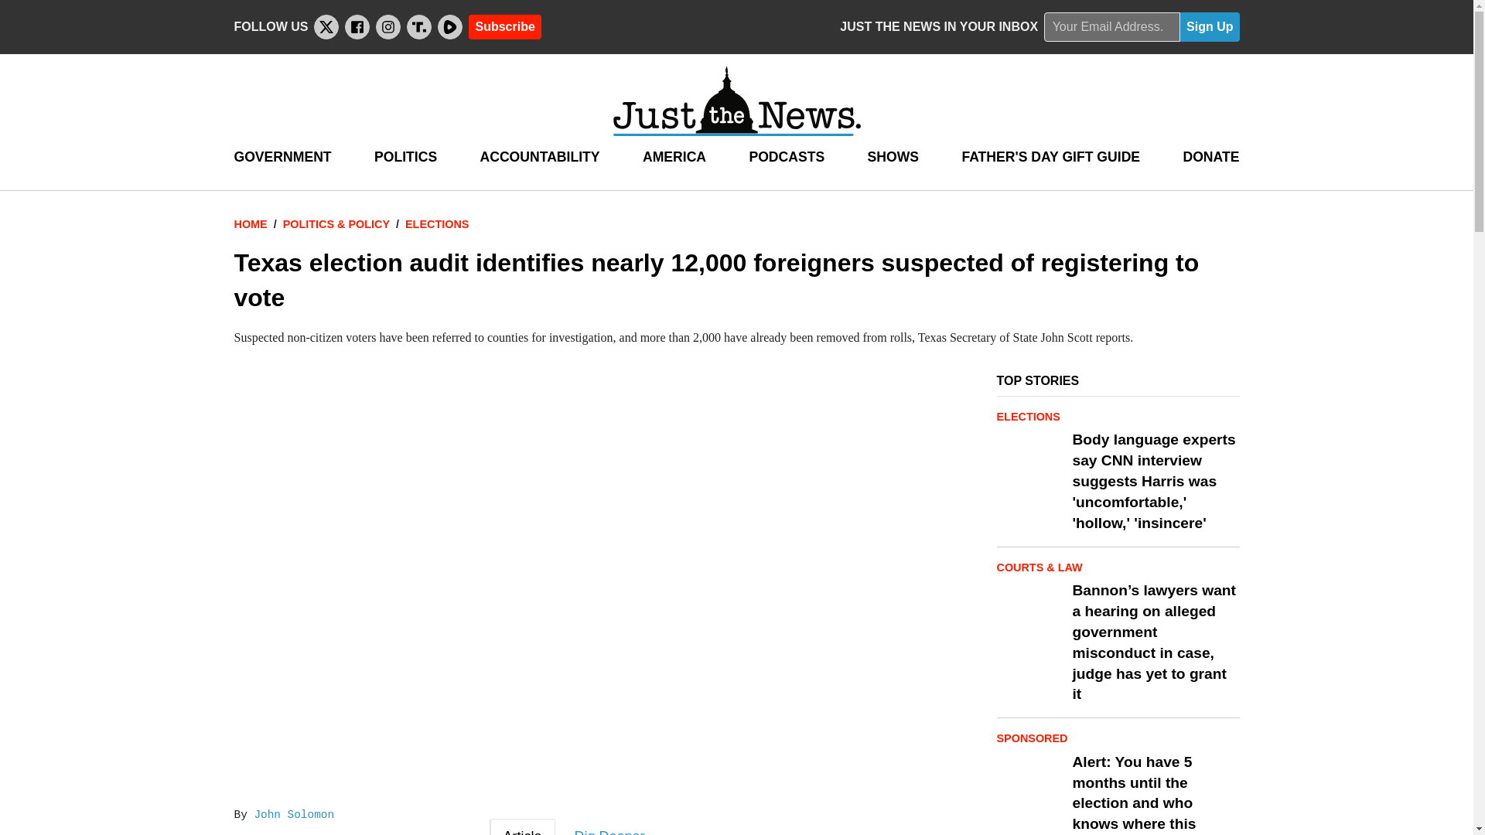  I want to click on POLITICS, so click(405, 157).